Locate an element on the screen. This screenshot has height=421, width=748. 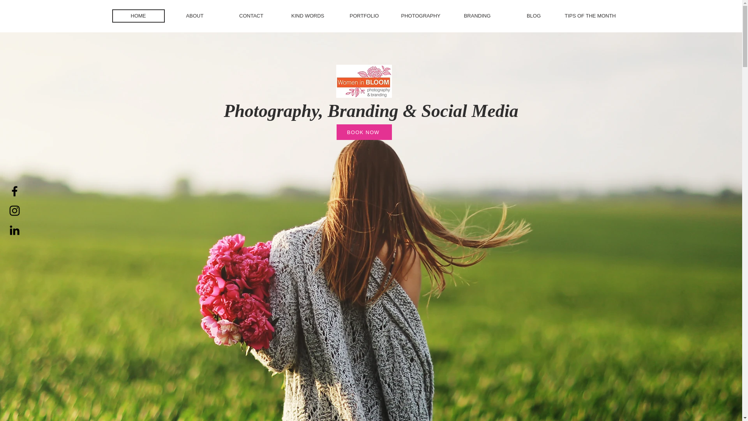
ABOUT is located at coordinates (194, 16).